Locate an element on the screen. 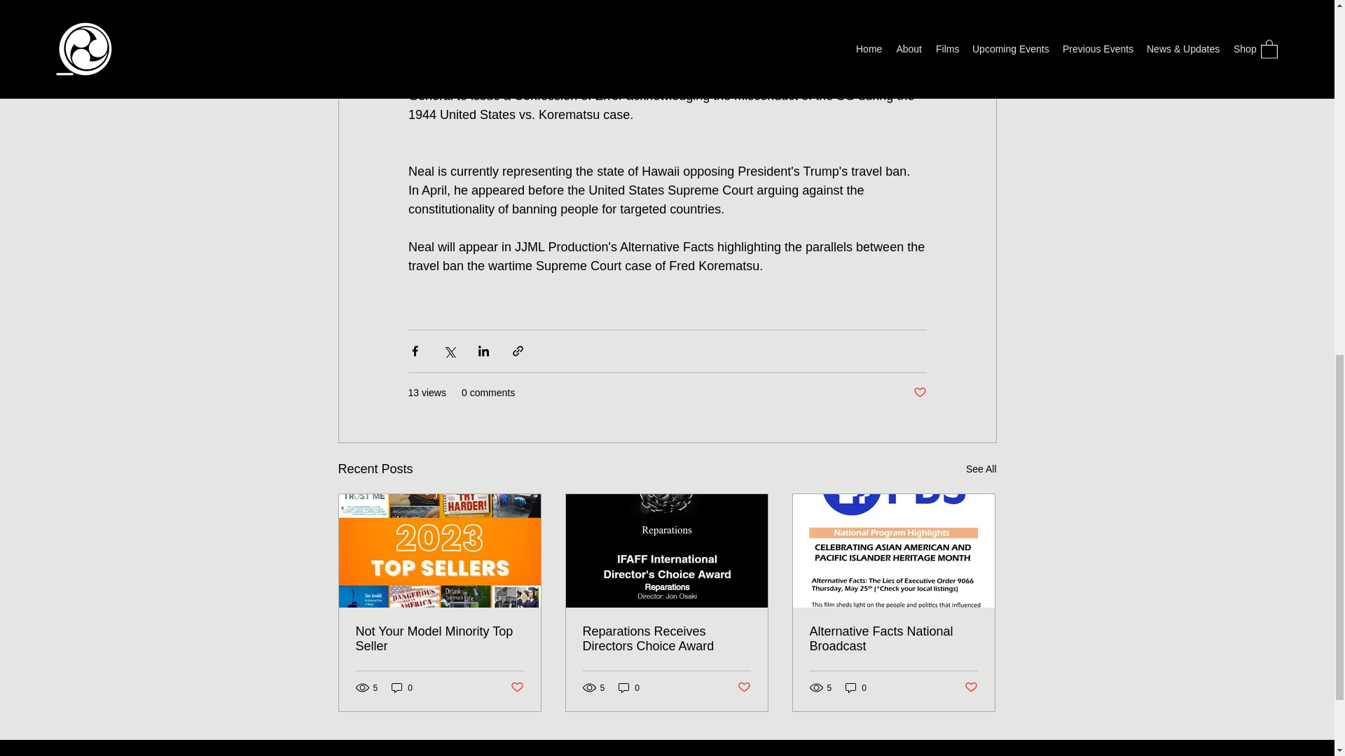  Post not marked as liked is located at coordinates (516, 687).